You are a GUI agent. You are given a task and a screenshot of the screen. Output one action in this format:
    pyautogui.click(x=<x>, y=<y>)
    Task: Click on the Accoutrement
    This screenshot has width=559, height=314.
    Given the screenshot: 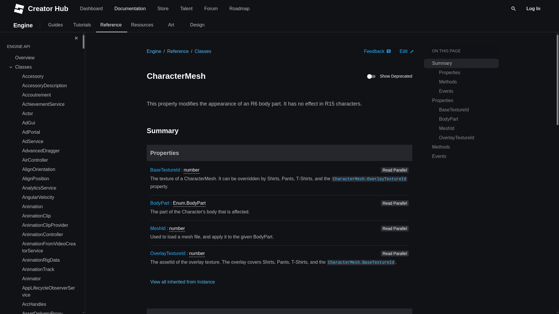 What is the action you would take?
    pyautogui.click(x=49, y=292)
    